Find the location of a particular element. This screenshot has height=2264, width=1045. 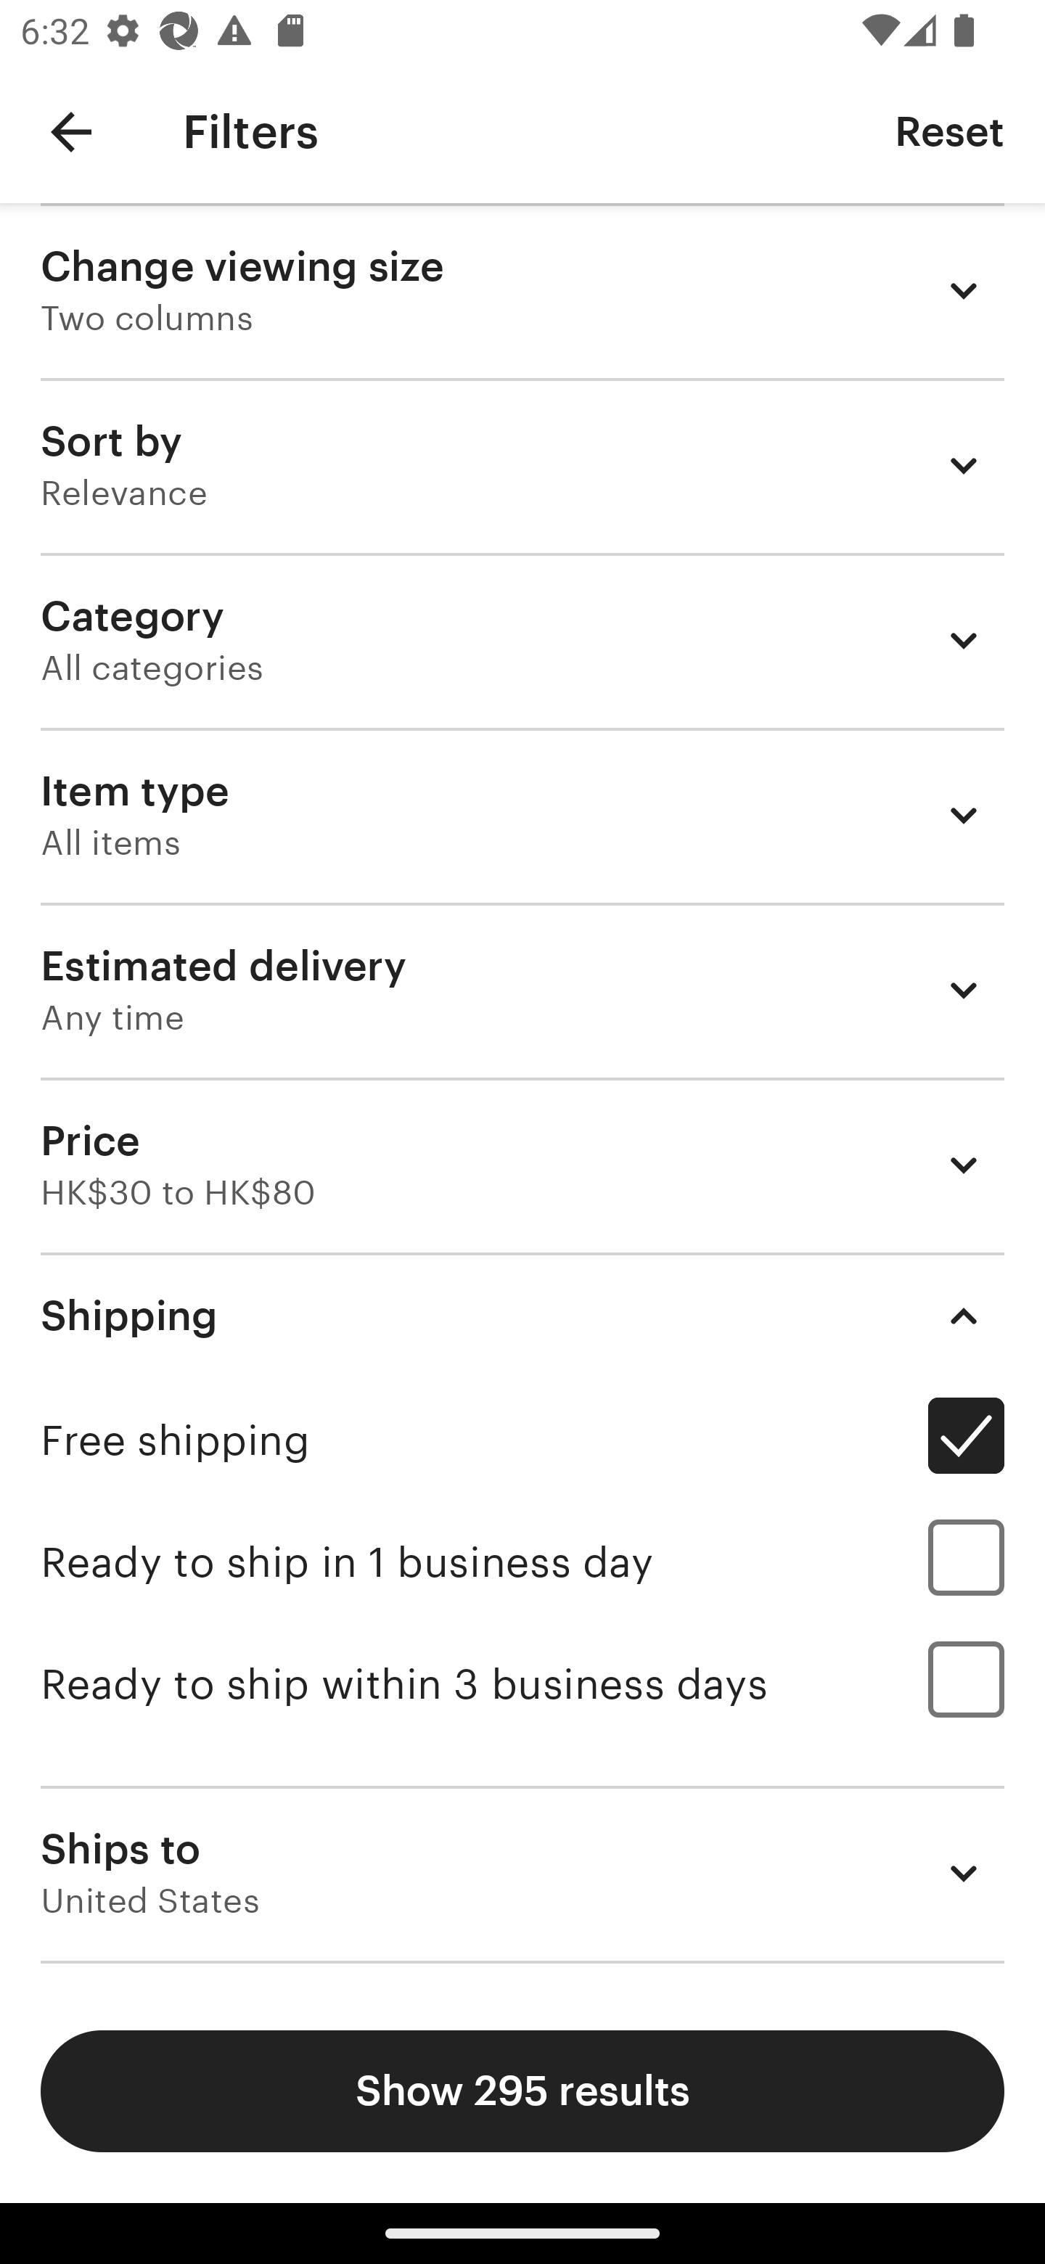

Ready to ship within 3 business days is located at coordinates (522, 1684).